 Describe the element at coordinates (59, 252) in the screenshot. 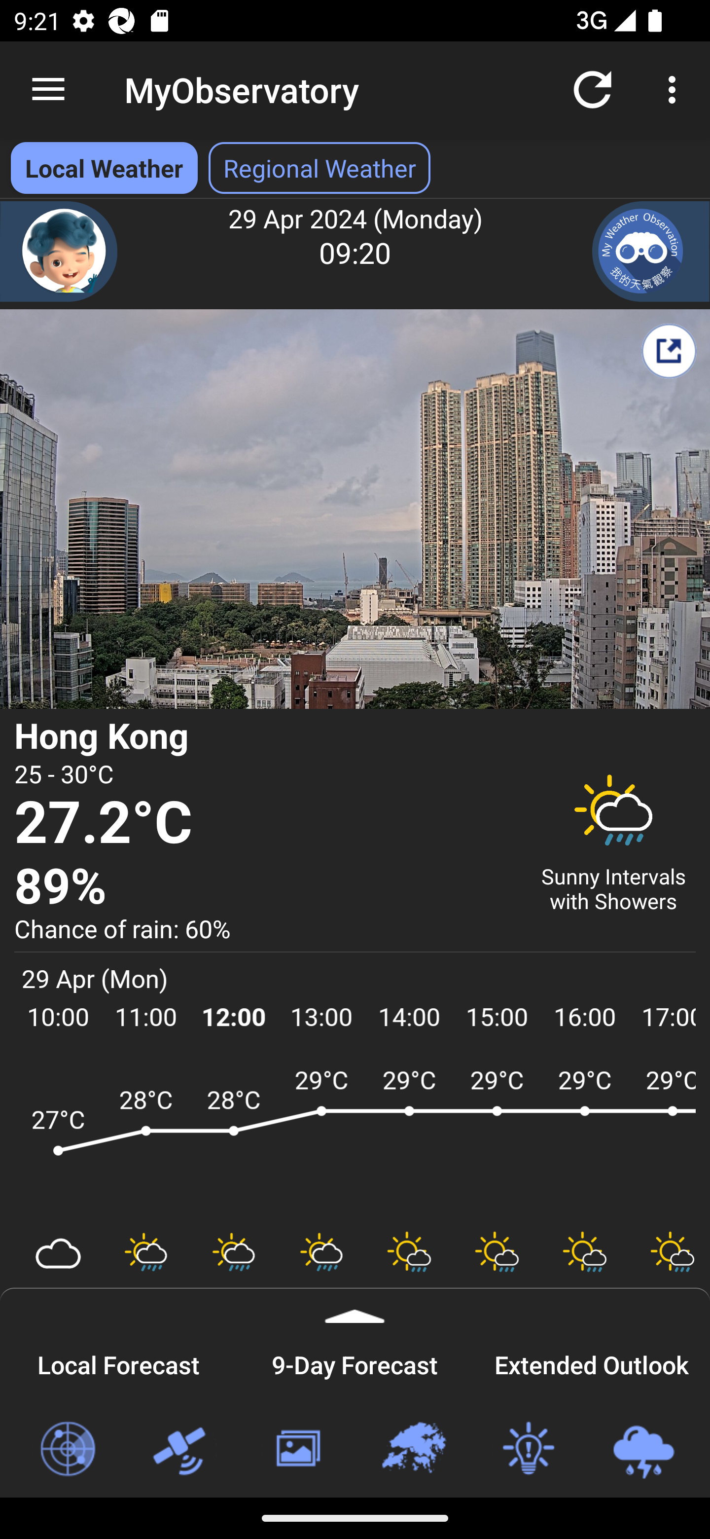

I see `Chatbot` at that location.